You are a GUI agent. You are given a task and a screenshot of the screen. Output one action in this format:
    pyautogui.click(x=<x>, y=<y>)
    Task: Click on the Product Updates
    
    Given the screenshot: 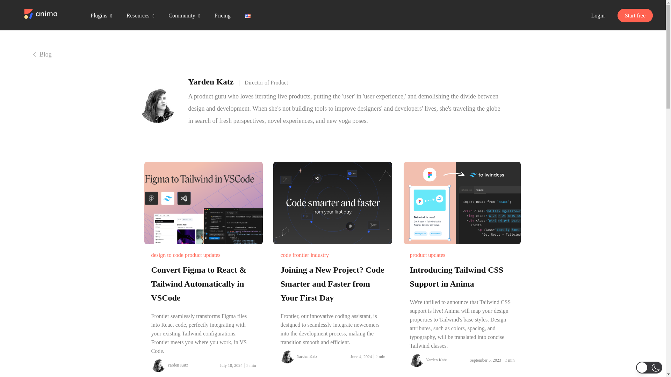 What is the action you would take?
    pyautogui.click(x=427, y=255)
    